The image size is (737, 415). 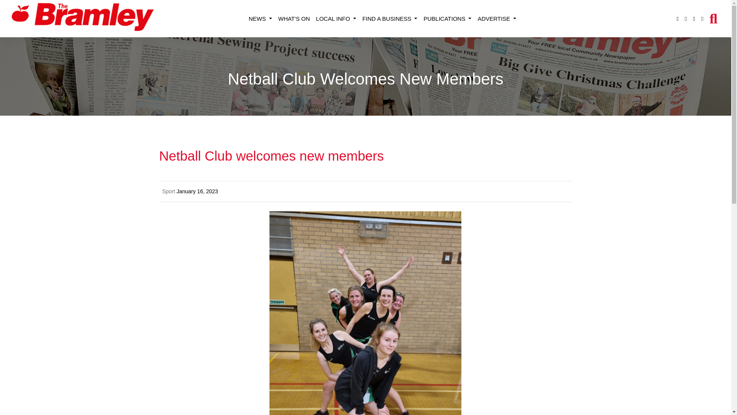 What do you see at coordinates (336, 19) in the screenshot?
I see `LOCAL INFO` at bounding box center [336, 19].